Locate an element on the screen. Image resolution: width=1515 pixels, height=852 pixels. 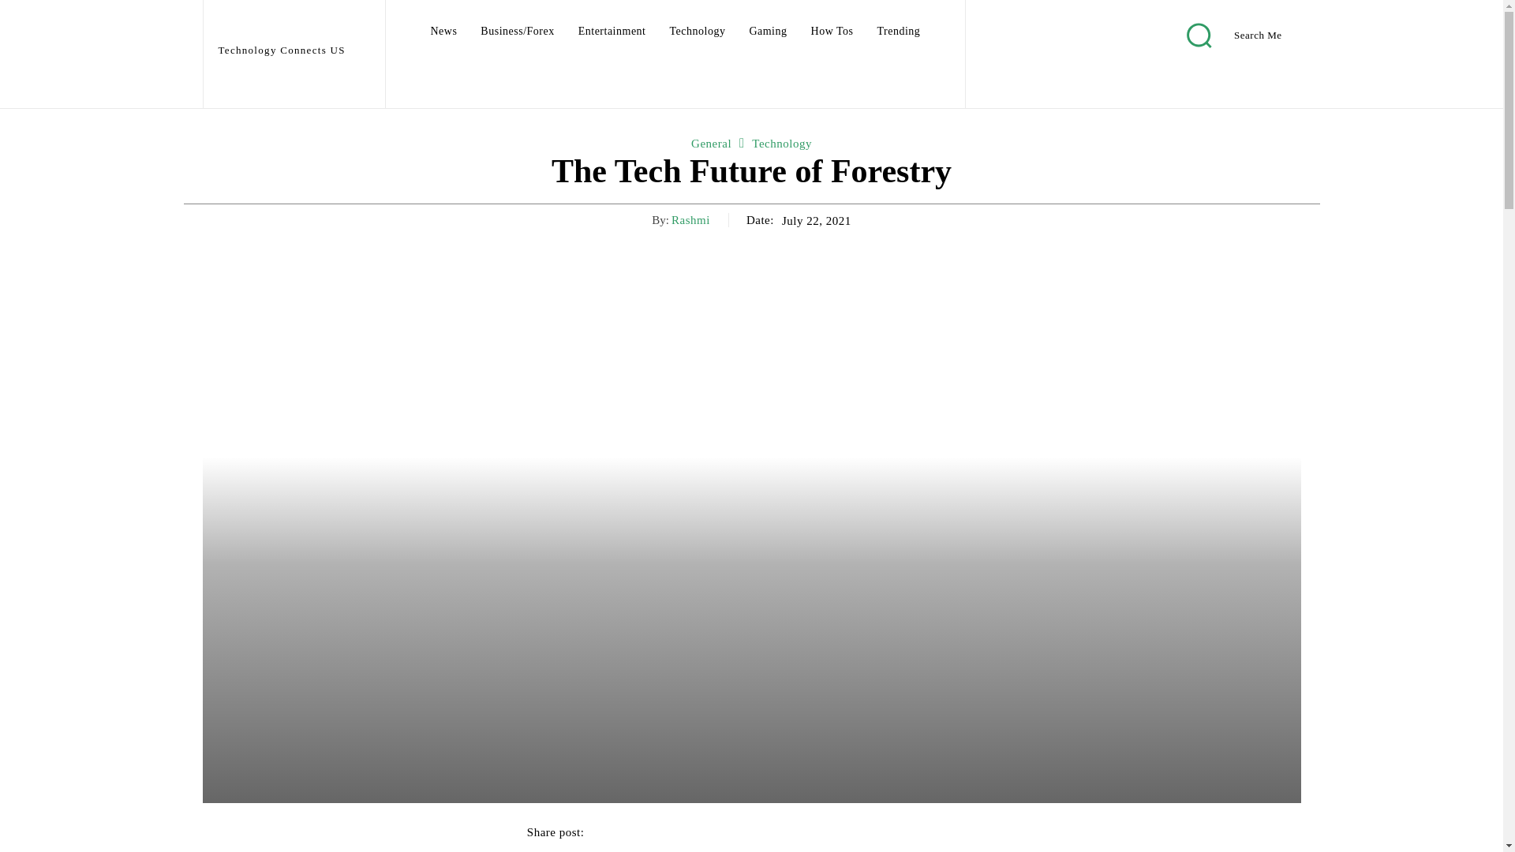
Entertainment is located at coordinates (612, 32).